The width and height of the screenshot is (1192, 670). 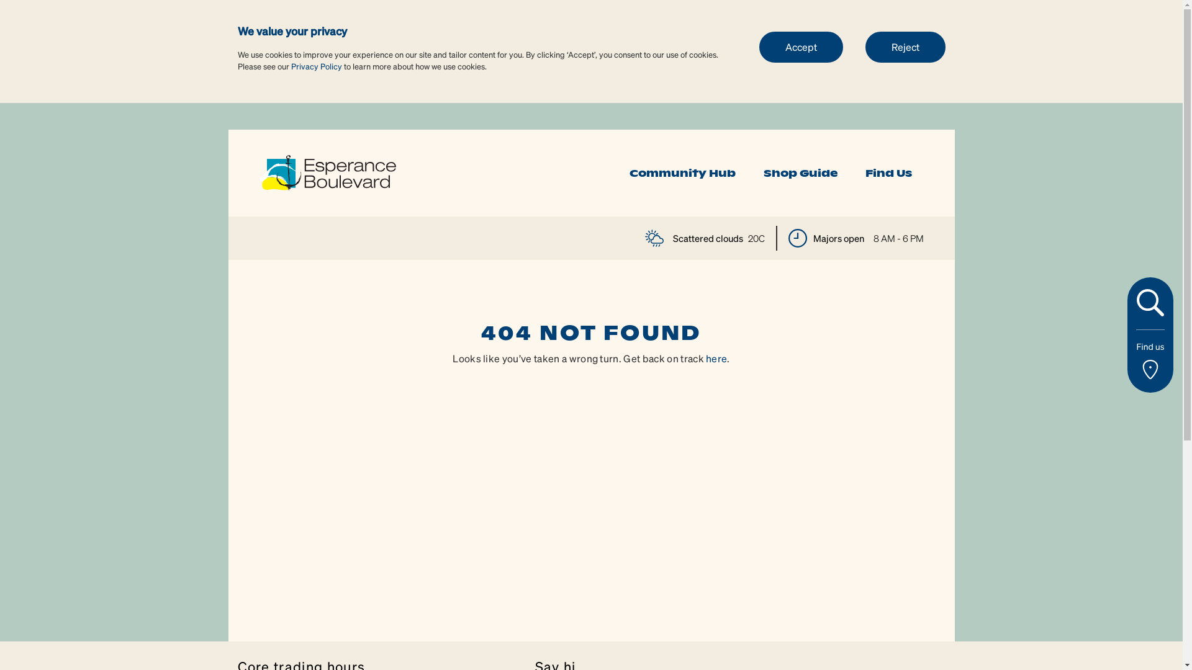 What do you see at coordinates (801, 47) in the screenshot?
I see `Accept` at bounding box center [801, 47].